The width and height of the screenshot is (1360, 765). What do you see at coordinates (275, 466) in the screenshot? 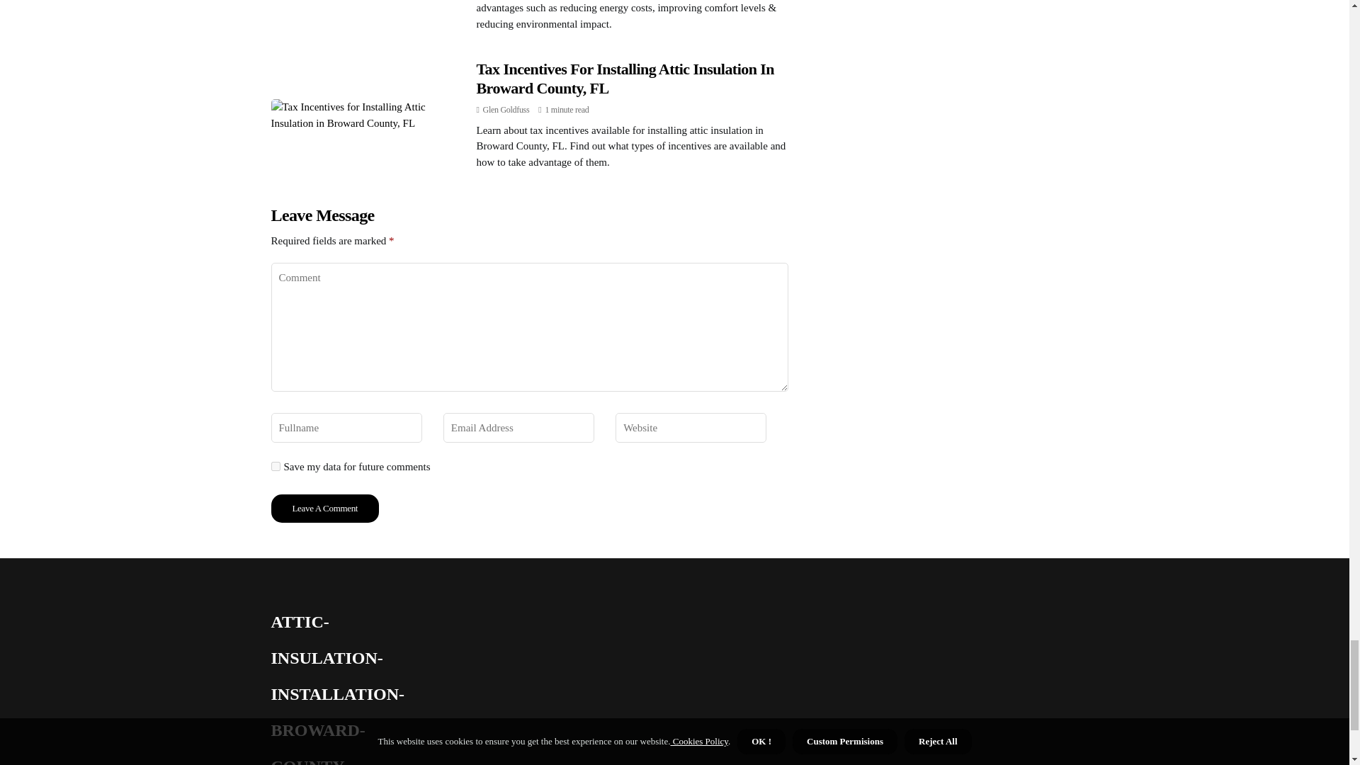
I see `yes` at bounding box center [275, 466].